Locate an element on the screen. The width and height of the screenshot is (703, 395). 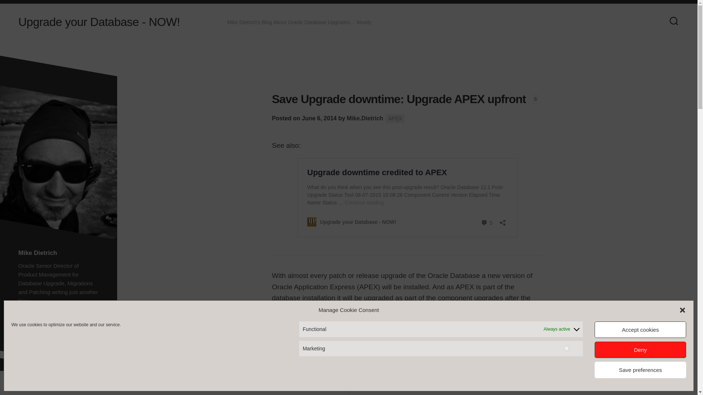
LinkedIn2 is located at coordinates (207, 22).